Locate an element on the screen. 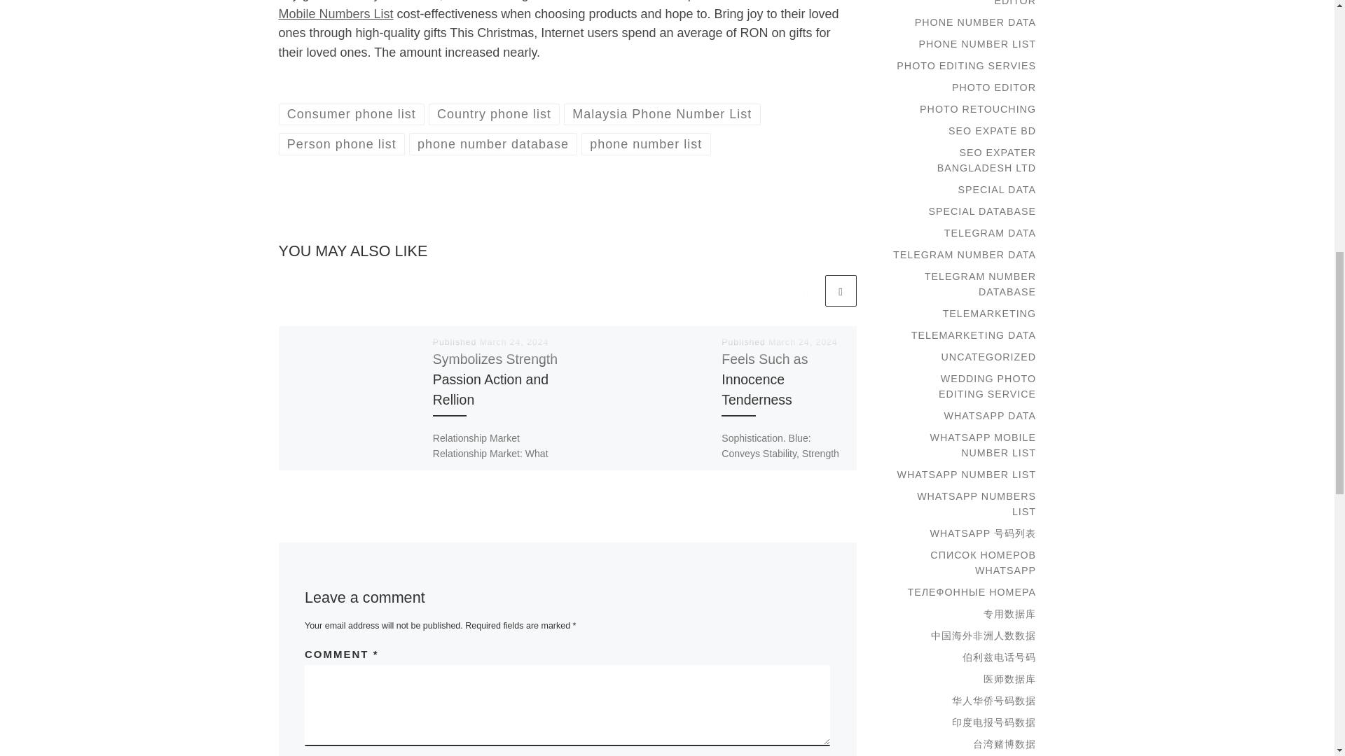  phone number list is located at coordinates (646, 144).